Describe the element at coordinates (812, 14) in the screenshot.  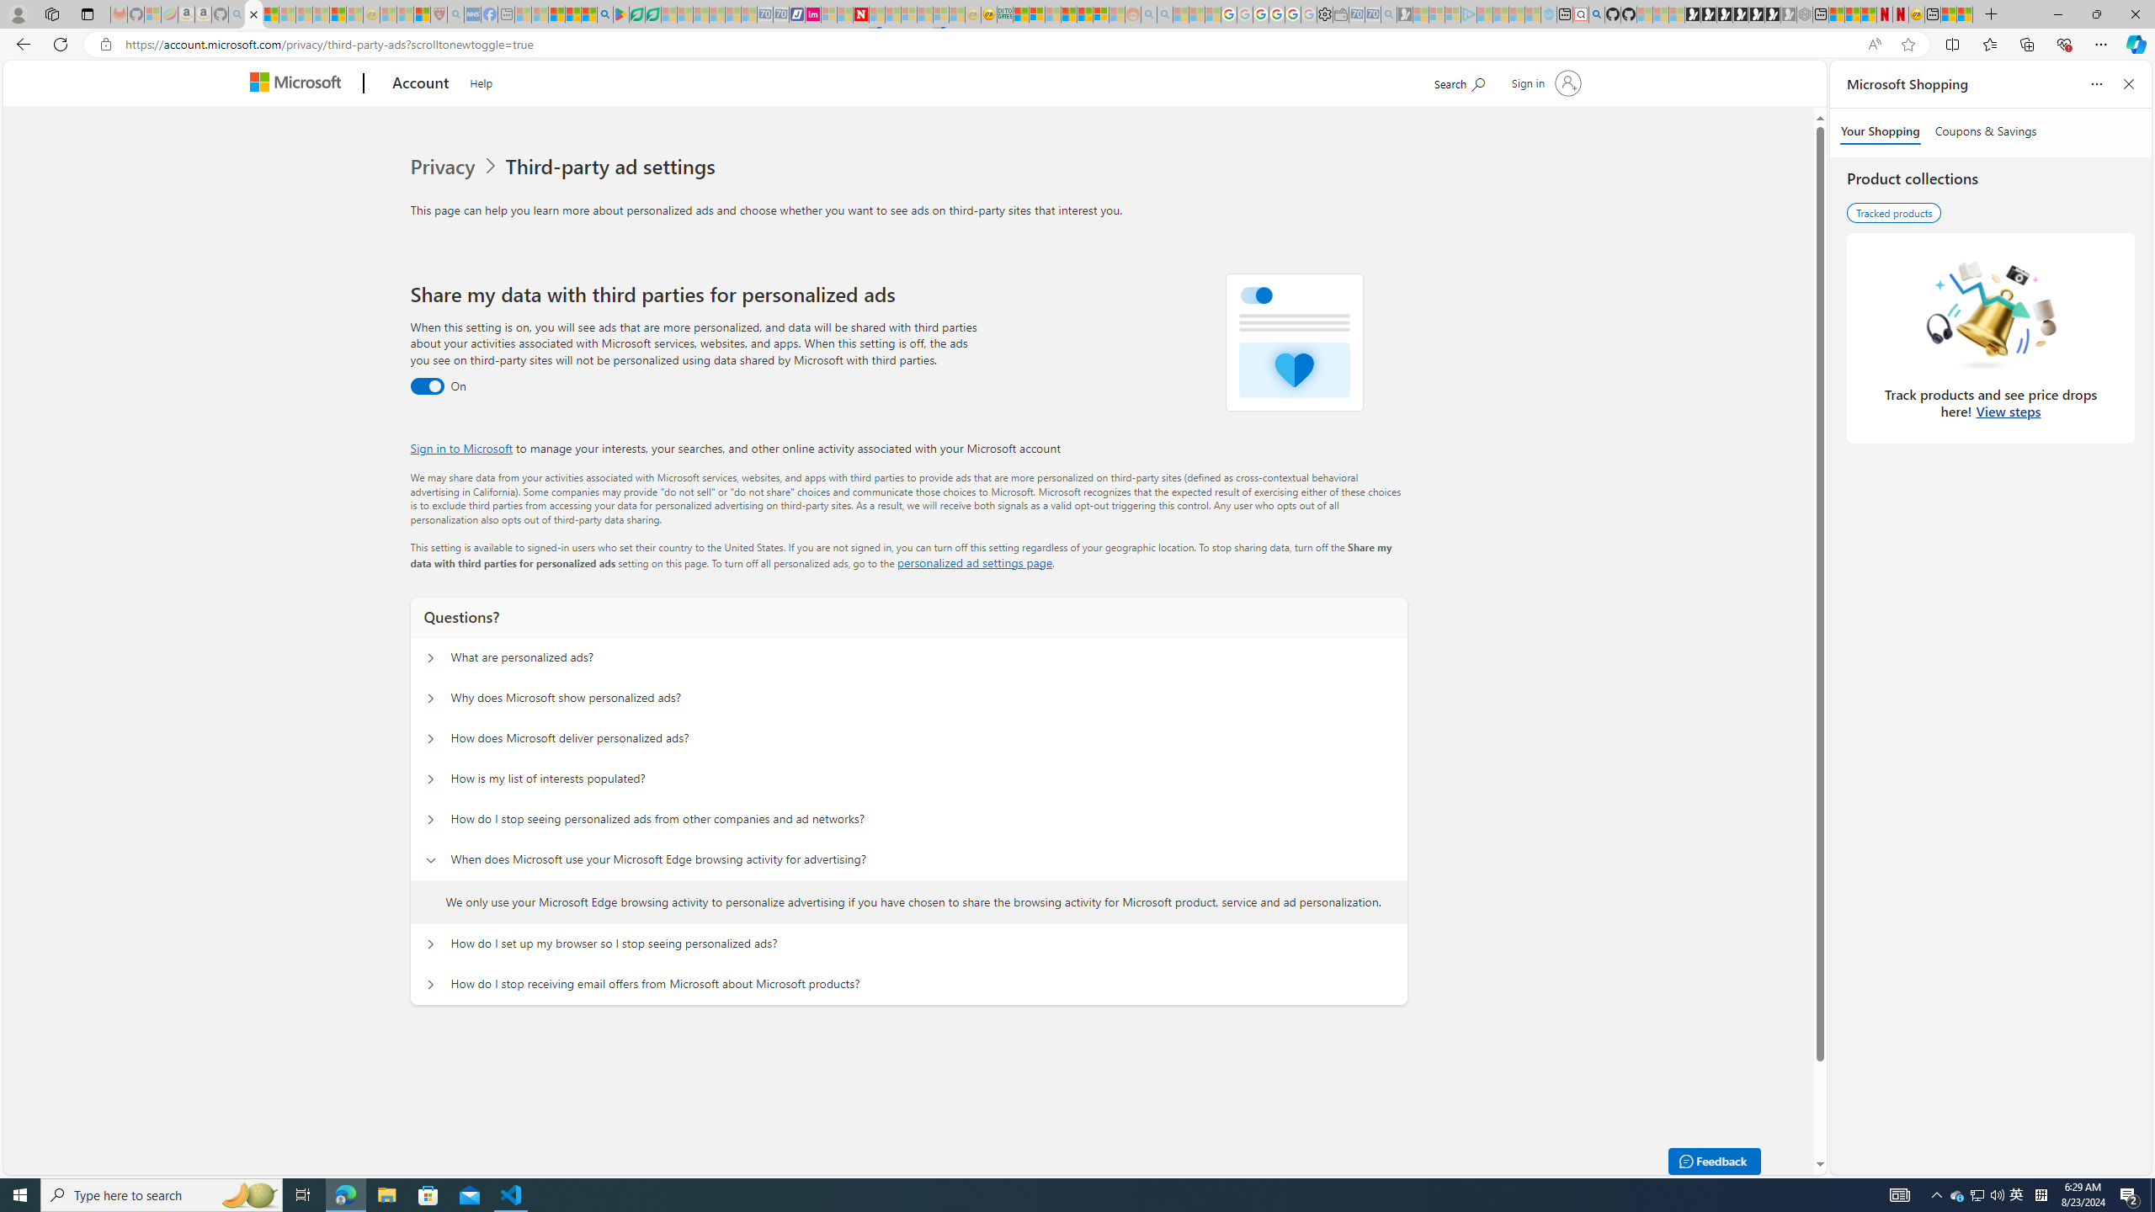
I see `Jobs - lastminute.com Investor Portal` at that location.